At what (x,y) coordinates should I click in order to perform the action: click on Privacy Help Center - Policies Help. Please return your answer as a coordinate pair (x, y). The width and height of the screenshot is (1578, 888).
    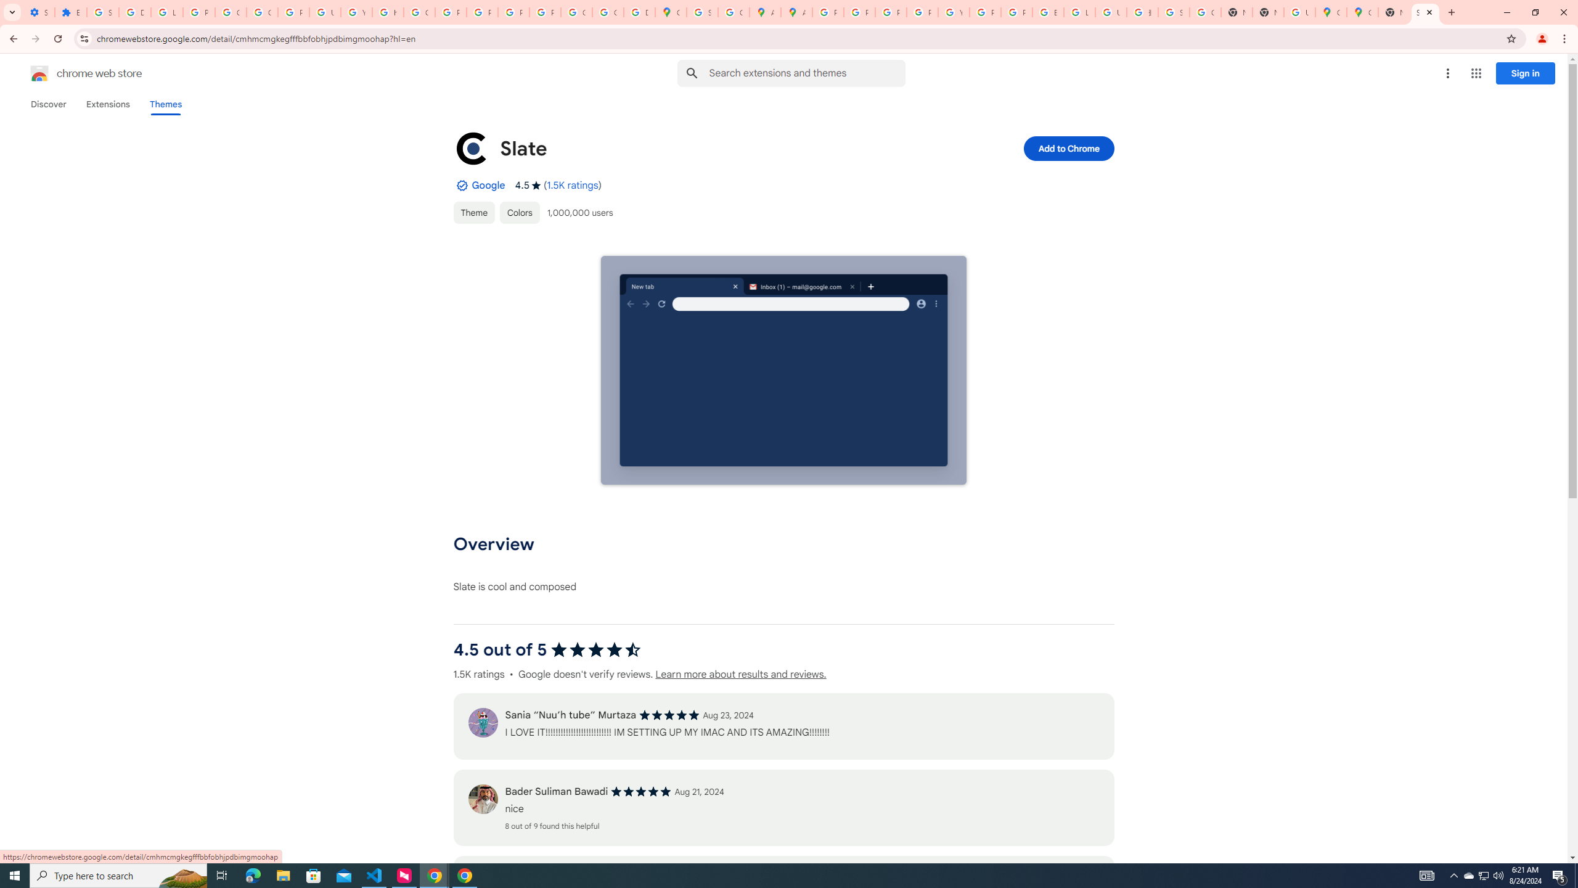
    Looking at the image, I should click on (890, 12).